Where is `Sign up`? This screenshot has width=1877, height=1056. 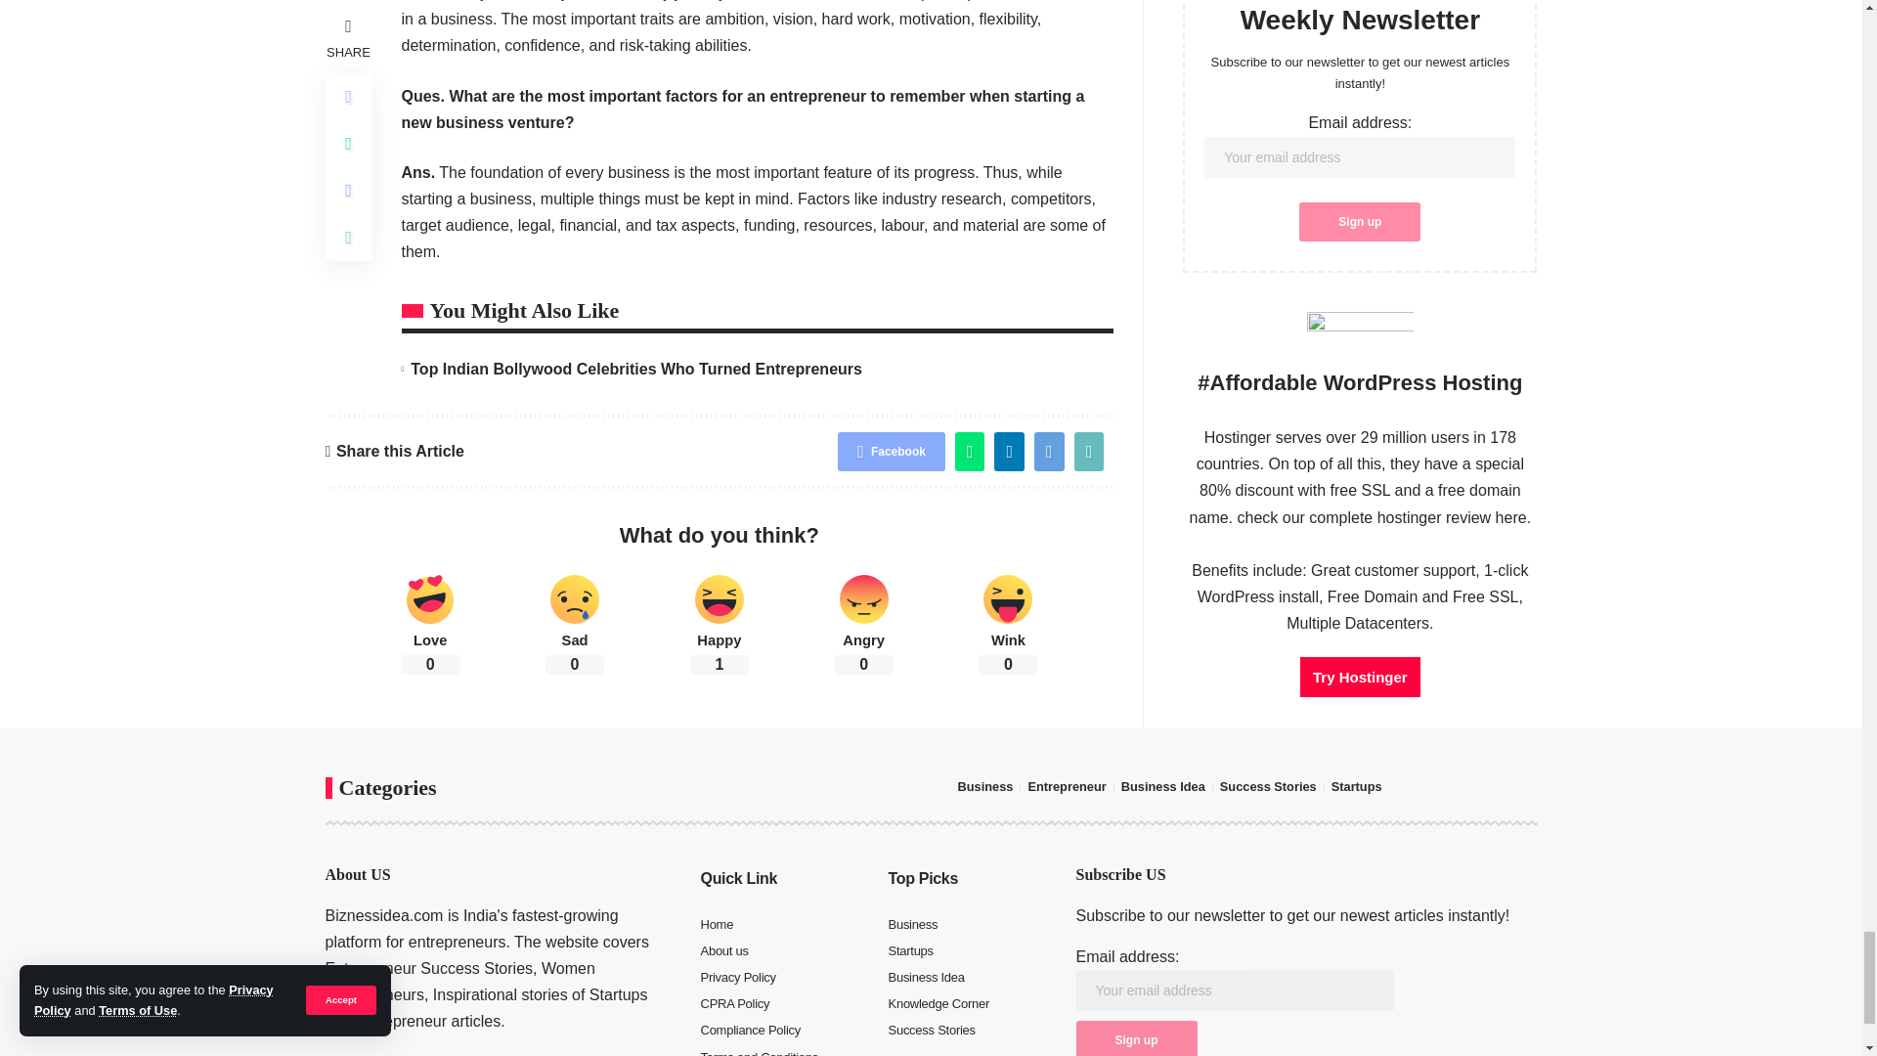
Sign up is located at coordinates (1136, 1038).